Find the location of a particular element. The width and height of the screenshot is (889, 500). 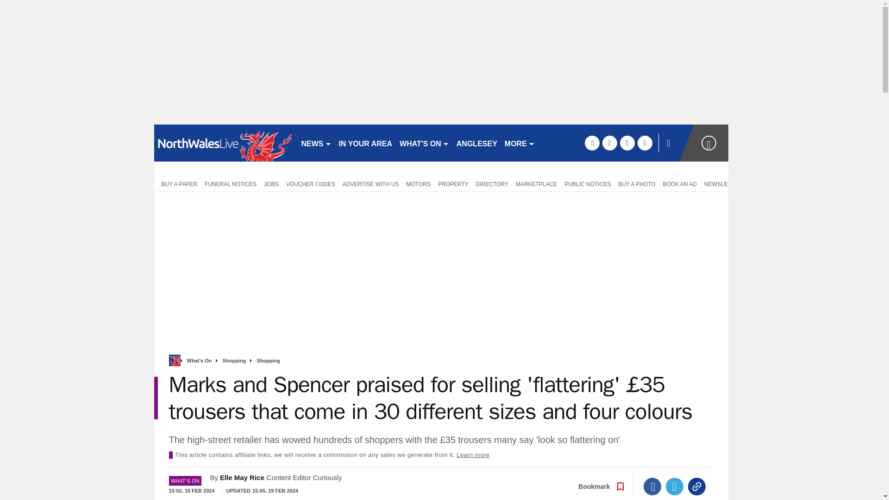

instagram is located at coordinates (645, 143).